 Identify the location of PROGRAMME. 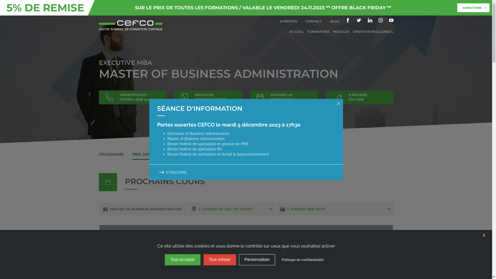
(112, 154).